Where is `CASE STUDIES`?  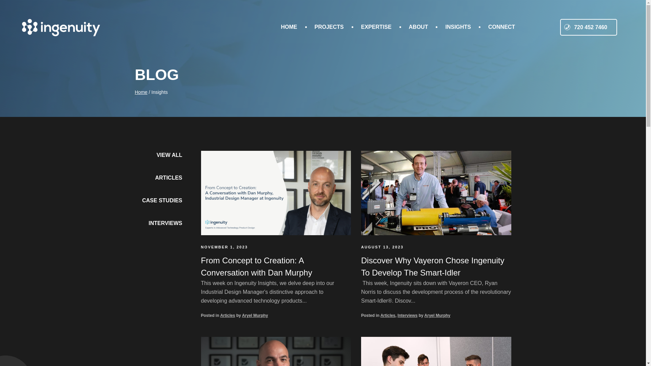 CASE STUDIES is located at coordinates (162, 203).